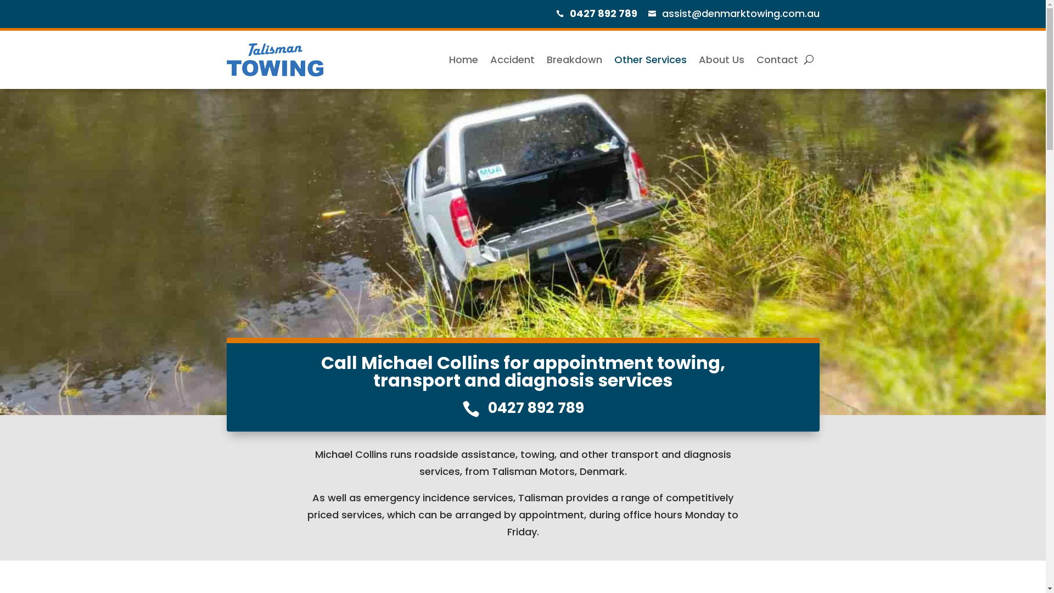  What do you see at coordinates (463, 60) in the screenshot?
I see `Home` at bounding box center [463, 60].